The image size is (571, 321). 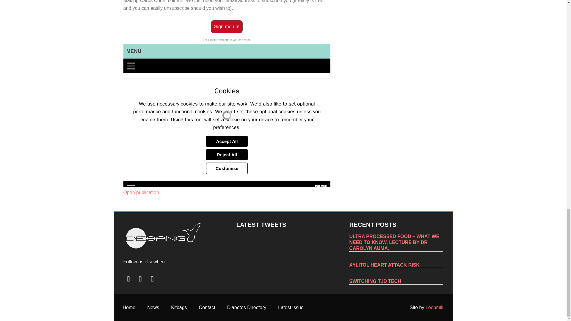 What do you see at coordinates (128, 307) in the screenshot?
I see `Home` at bounding box center [128, 307].